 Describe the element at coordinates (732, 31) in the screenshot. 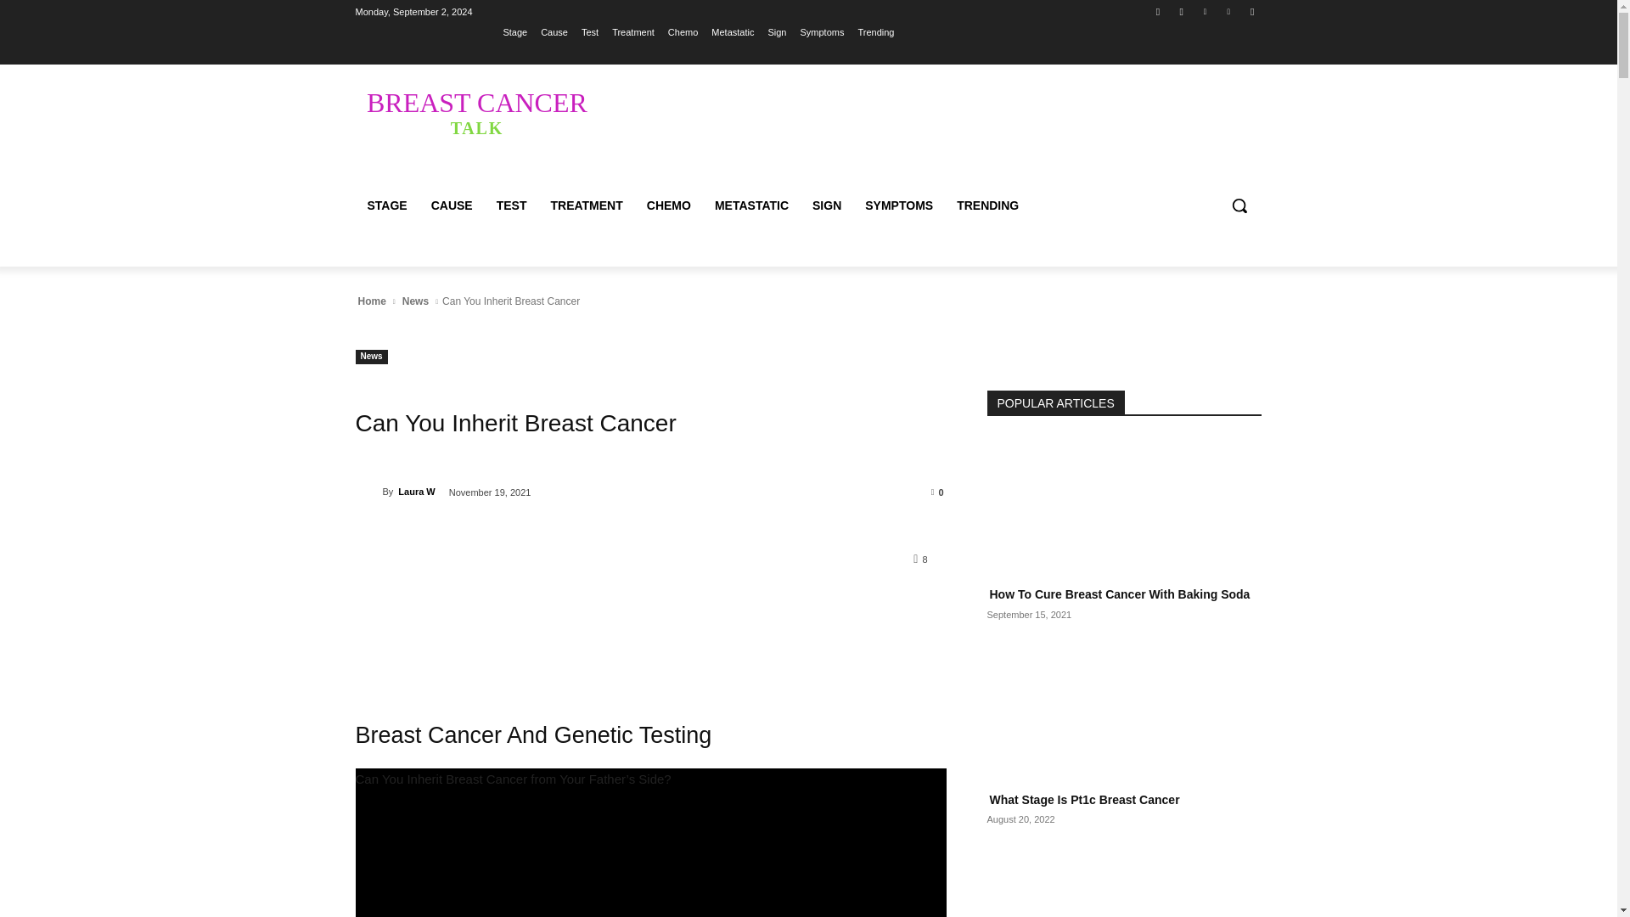

I see `Metastatic` at that location.